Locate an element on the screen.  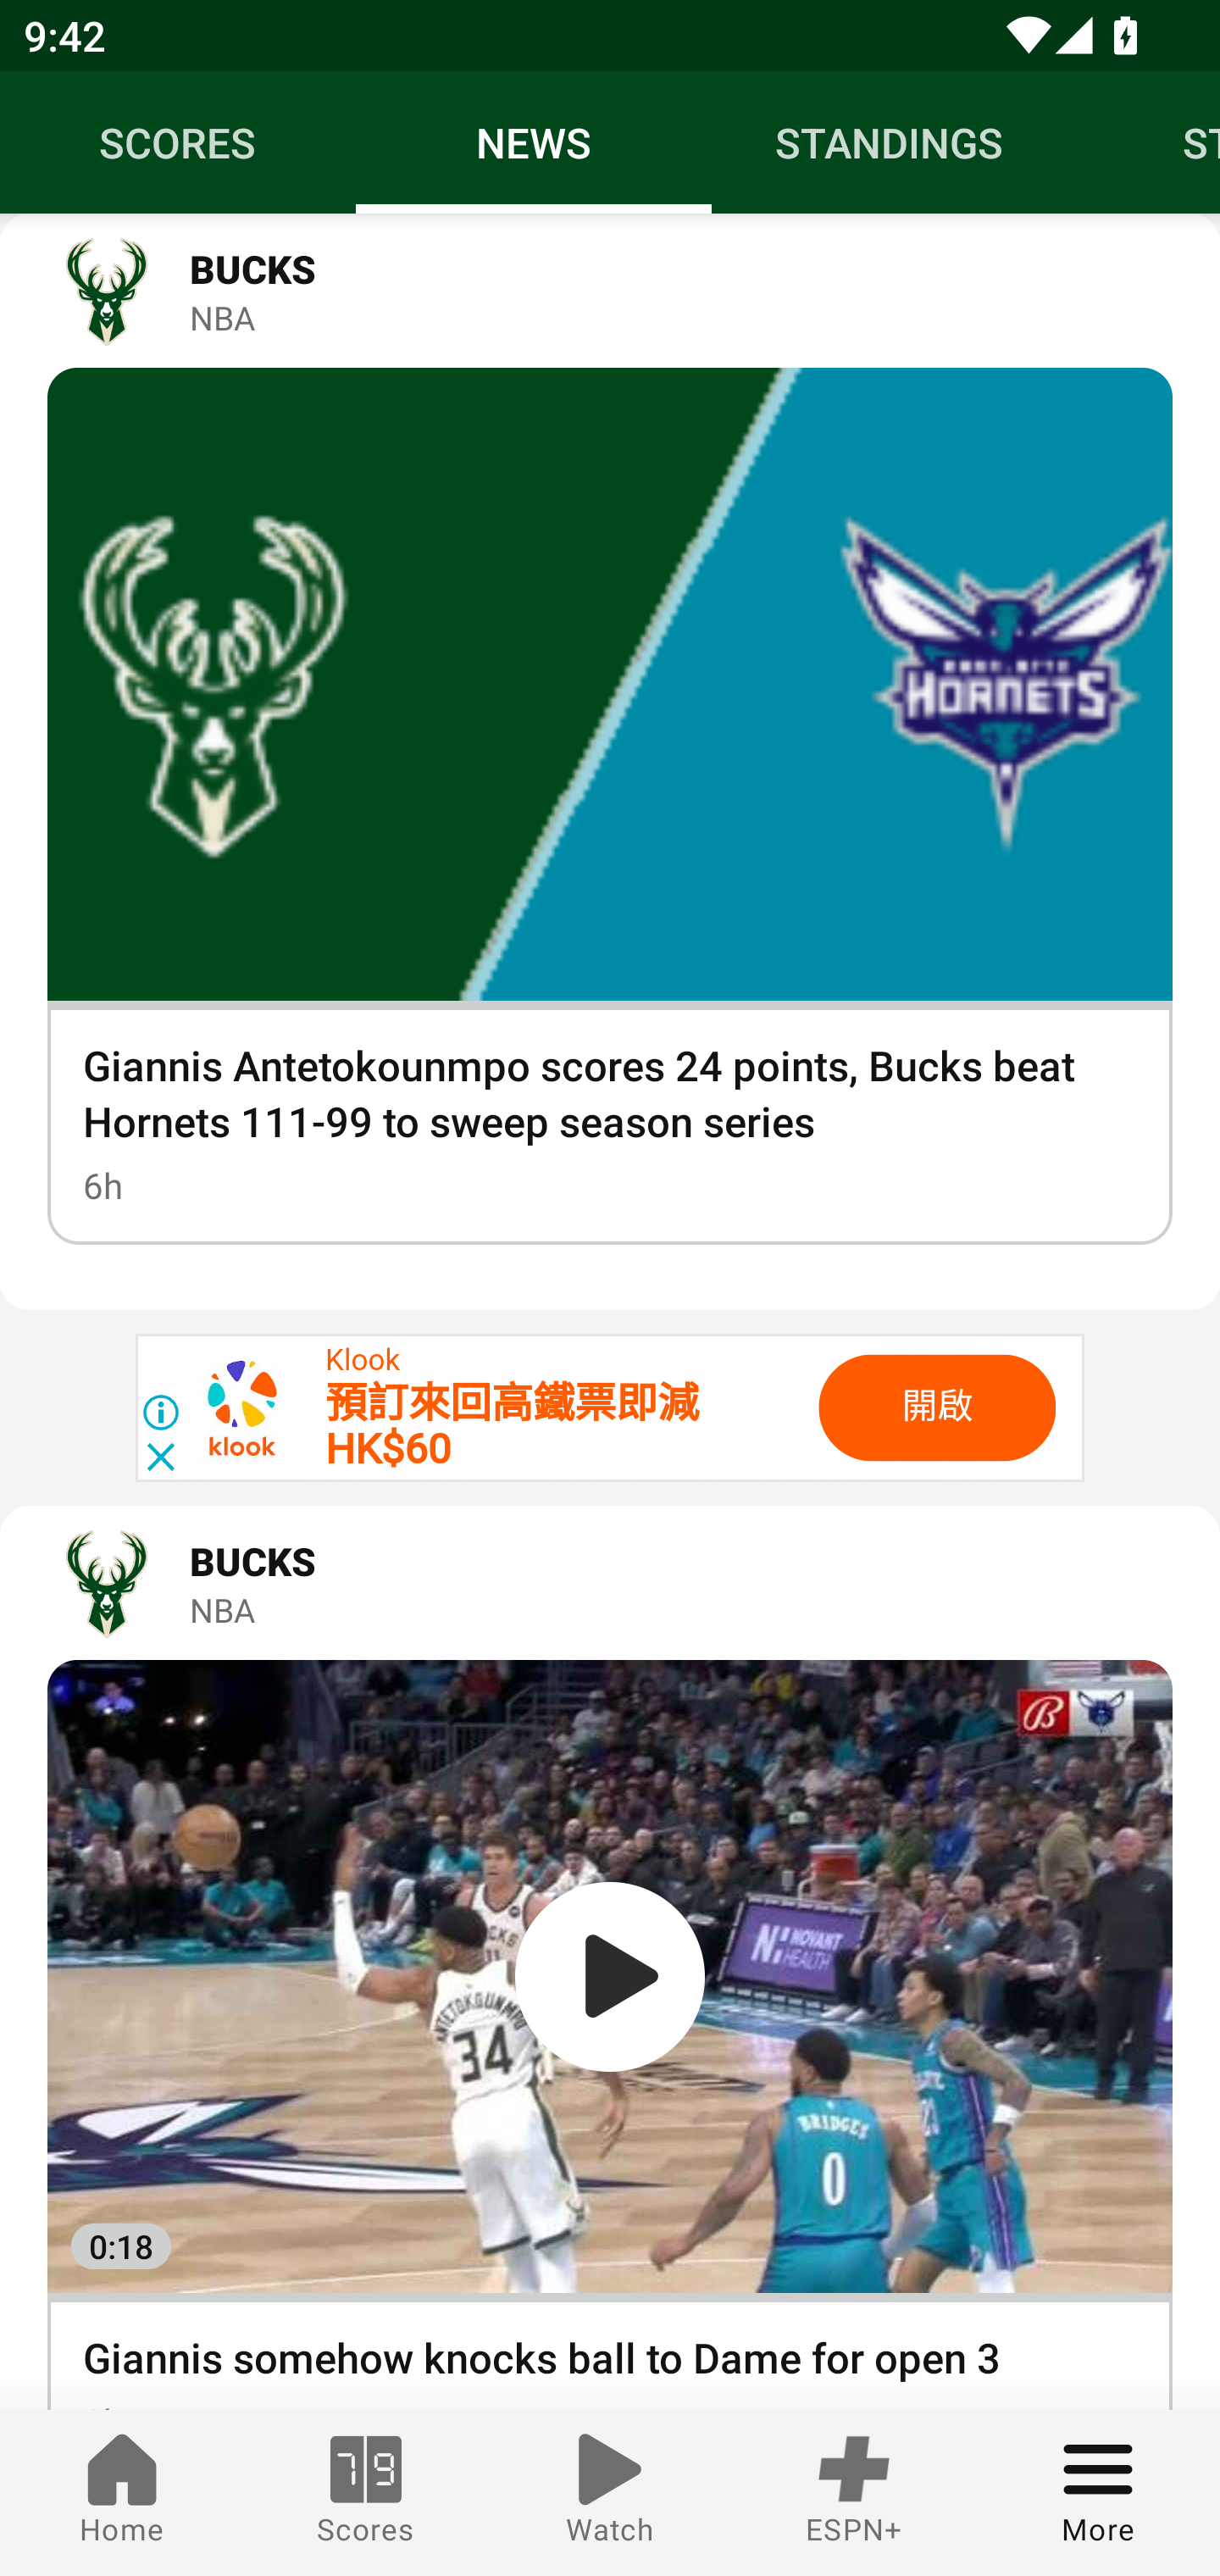
開啟 Klook 預訂來回高鐵票即減 HK$60 開啟 Klook 預訂來回高鐵票即減
HK$60 is located at coordinates (610, 1408).